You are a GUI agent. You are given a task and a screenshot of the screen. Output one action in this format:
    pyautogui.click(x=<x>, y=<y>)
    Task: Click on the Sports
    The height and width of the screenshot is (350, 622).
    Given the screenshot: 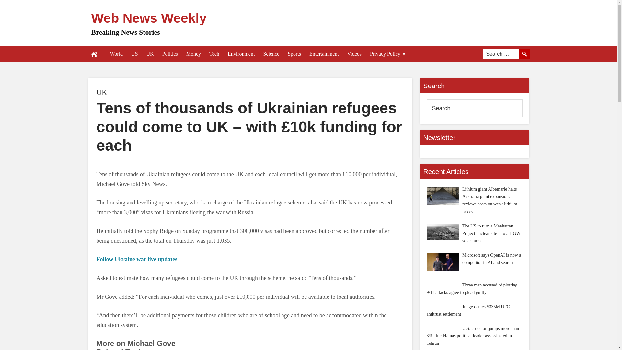 What is the action you would take?
    pyautogui.click(x=294, y=54)
    